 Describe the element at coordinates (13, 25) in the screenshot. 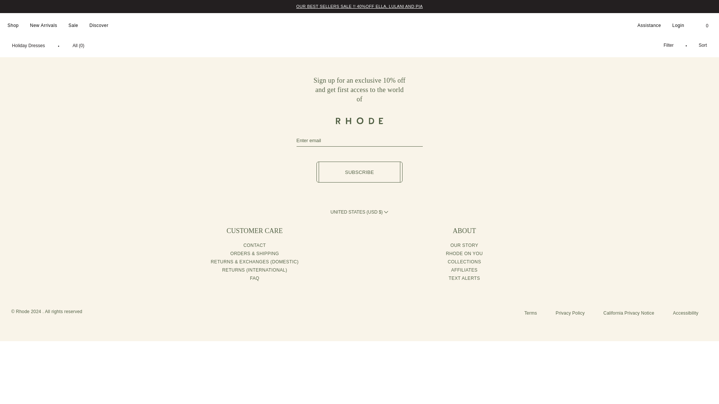

I see `Shop` at that location.